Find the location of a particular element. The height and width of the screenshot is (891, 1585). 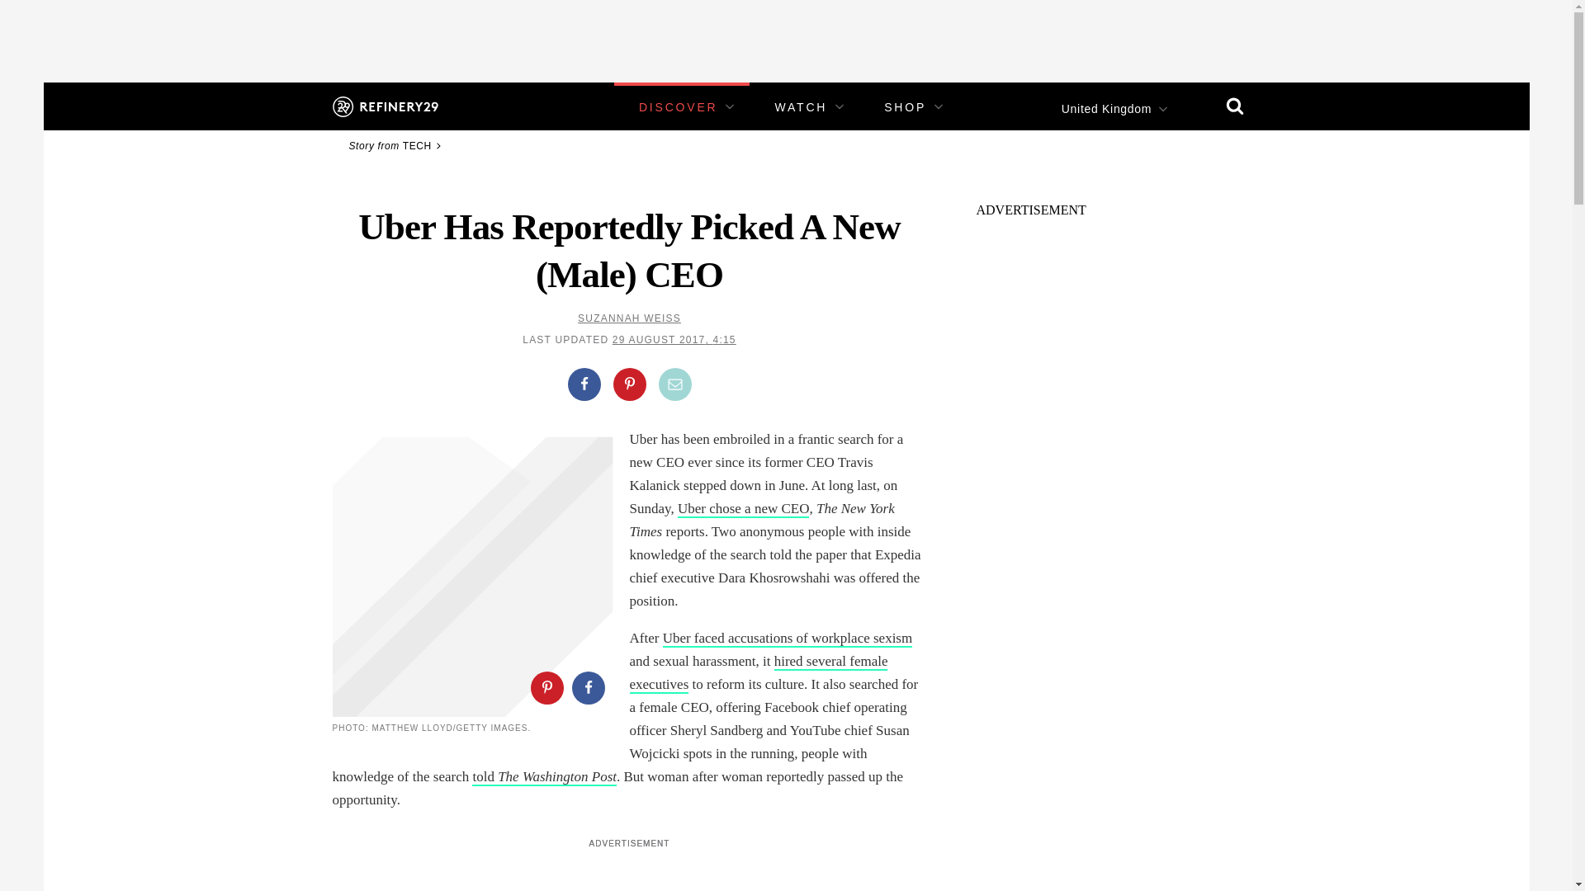

DISCOVER is located at coordinates (678, 107).